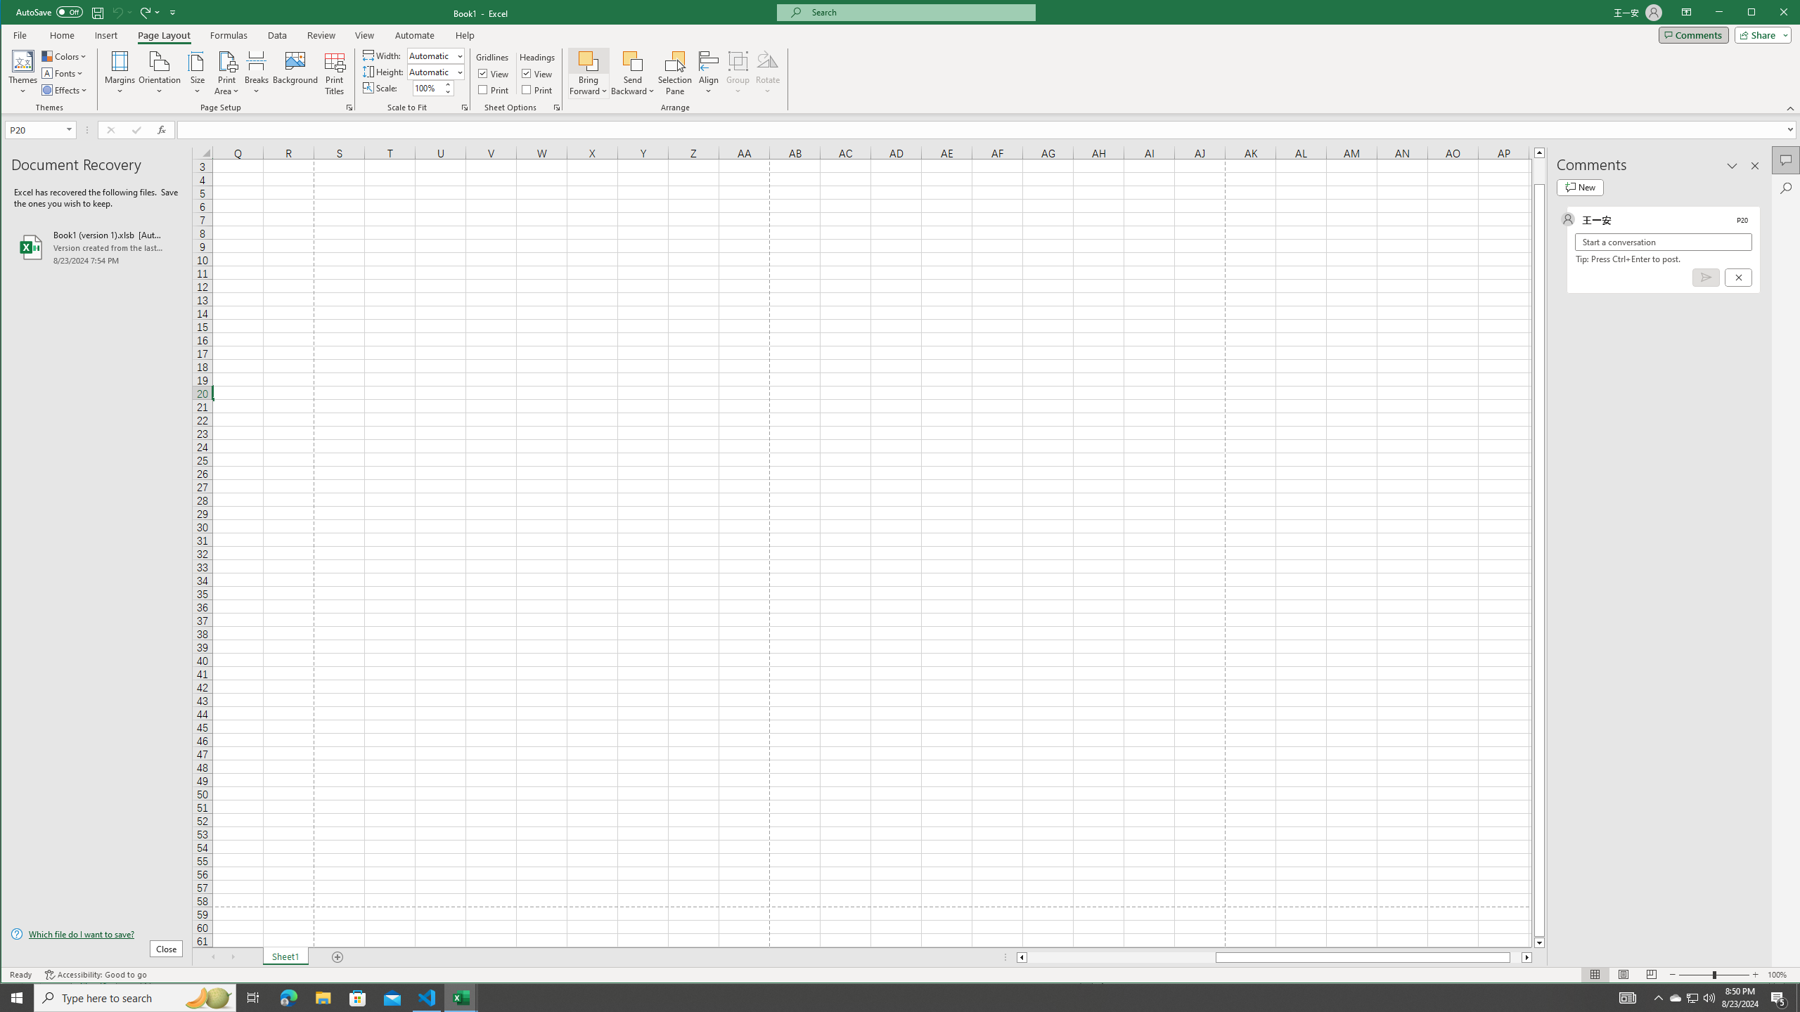 The height and width of the screenshot is (1012, 1800). What do you see at coordinates (1772, 13) in the screenshot?
I see `Maximize` at bounding box center [1772, 13].